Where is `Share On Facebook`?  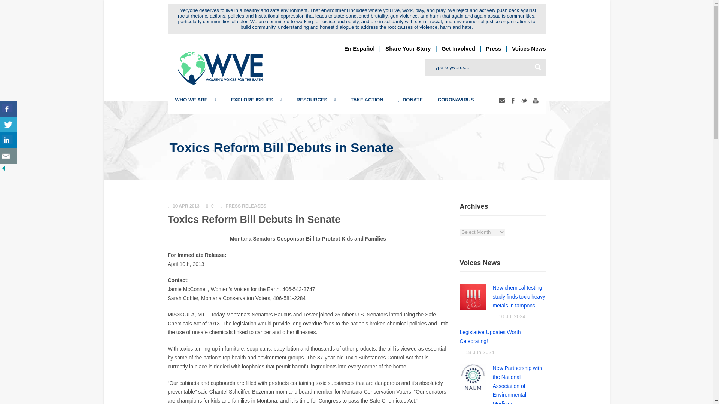
Share On Facebook is located at coordinates (8, 109).